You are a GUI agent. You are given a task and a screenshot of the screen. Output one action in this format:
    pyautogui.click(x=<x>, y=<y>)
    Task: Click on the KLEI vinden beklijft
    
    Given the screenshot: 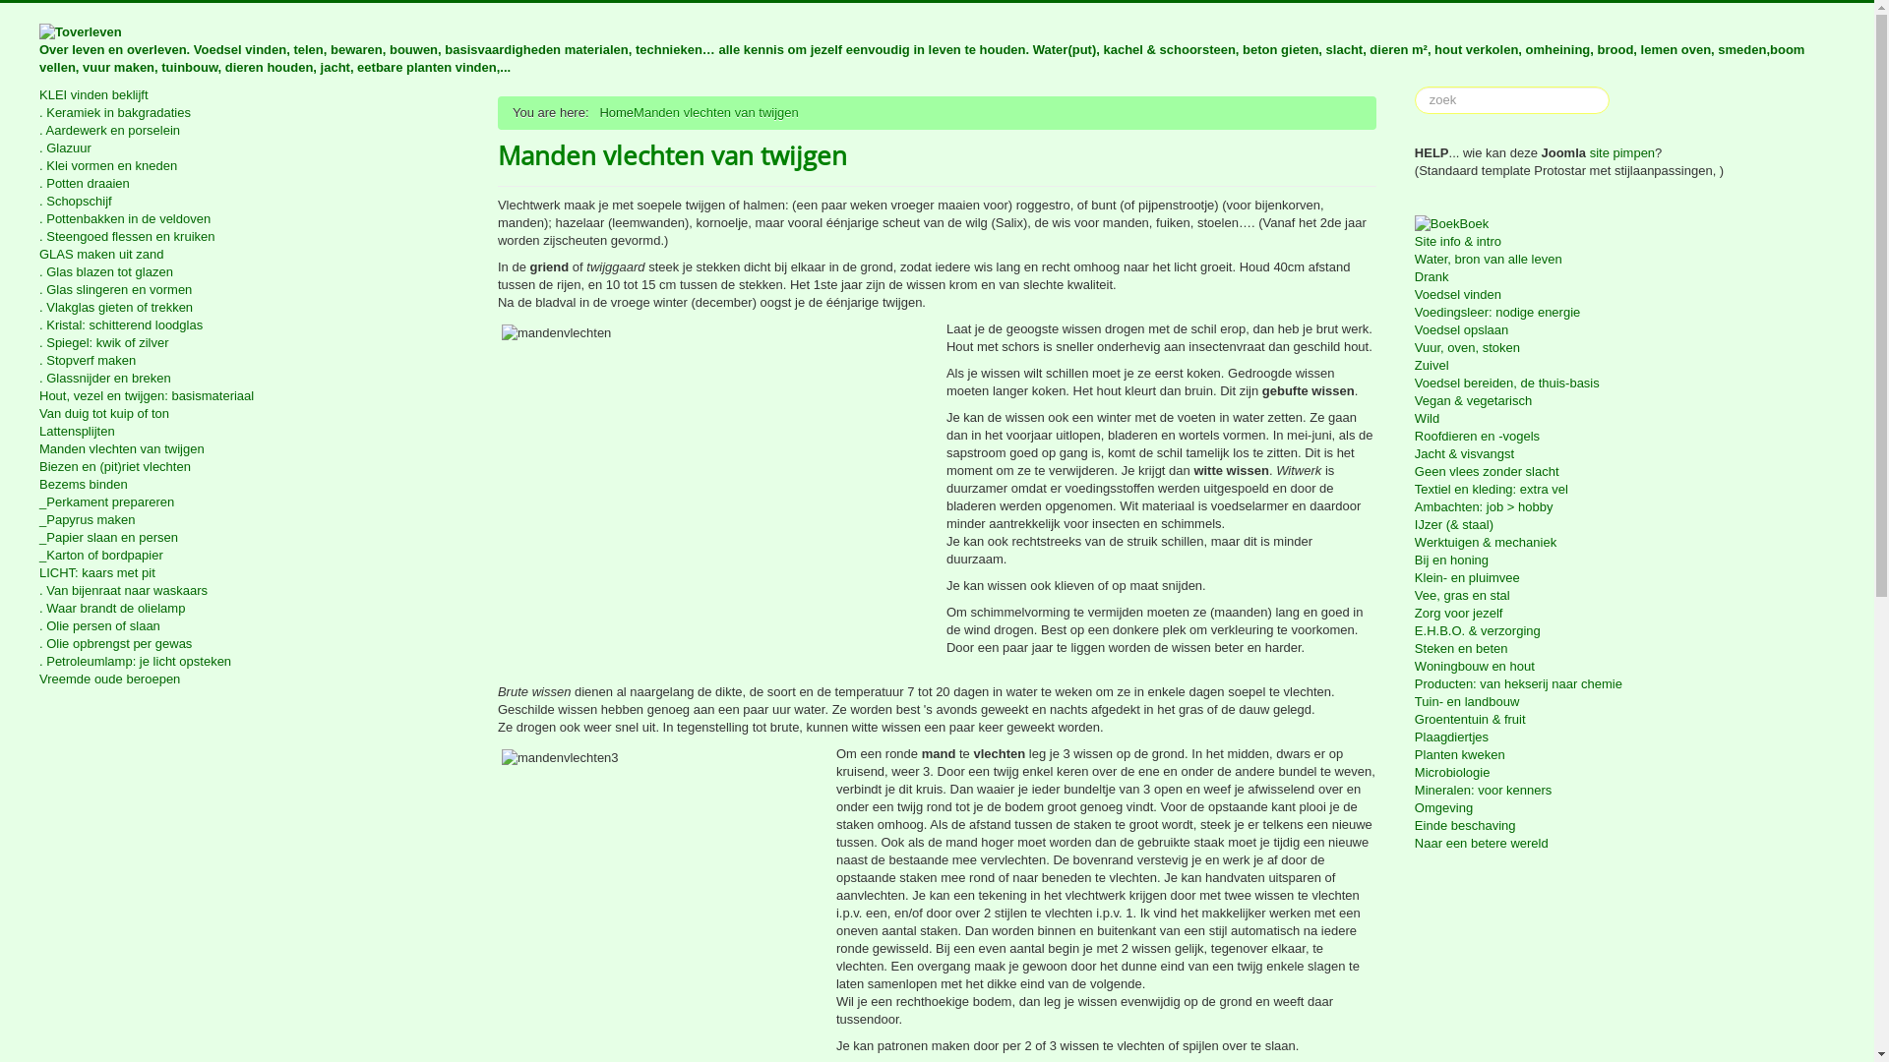 What is the action you would take?
    pyautogui.click(x=250, y=95)
    